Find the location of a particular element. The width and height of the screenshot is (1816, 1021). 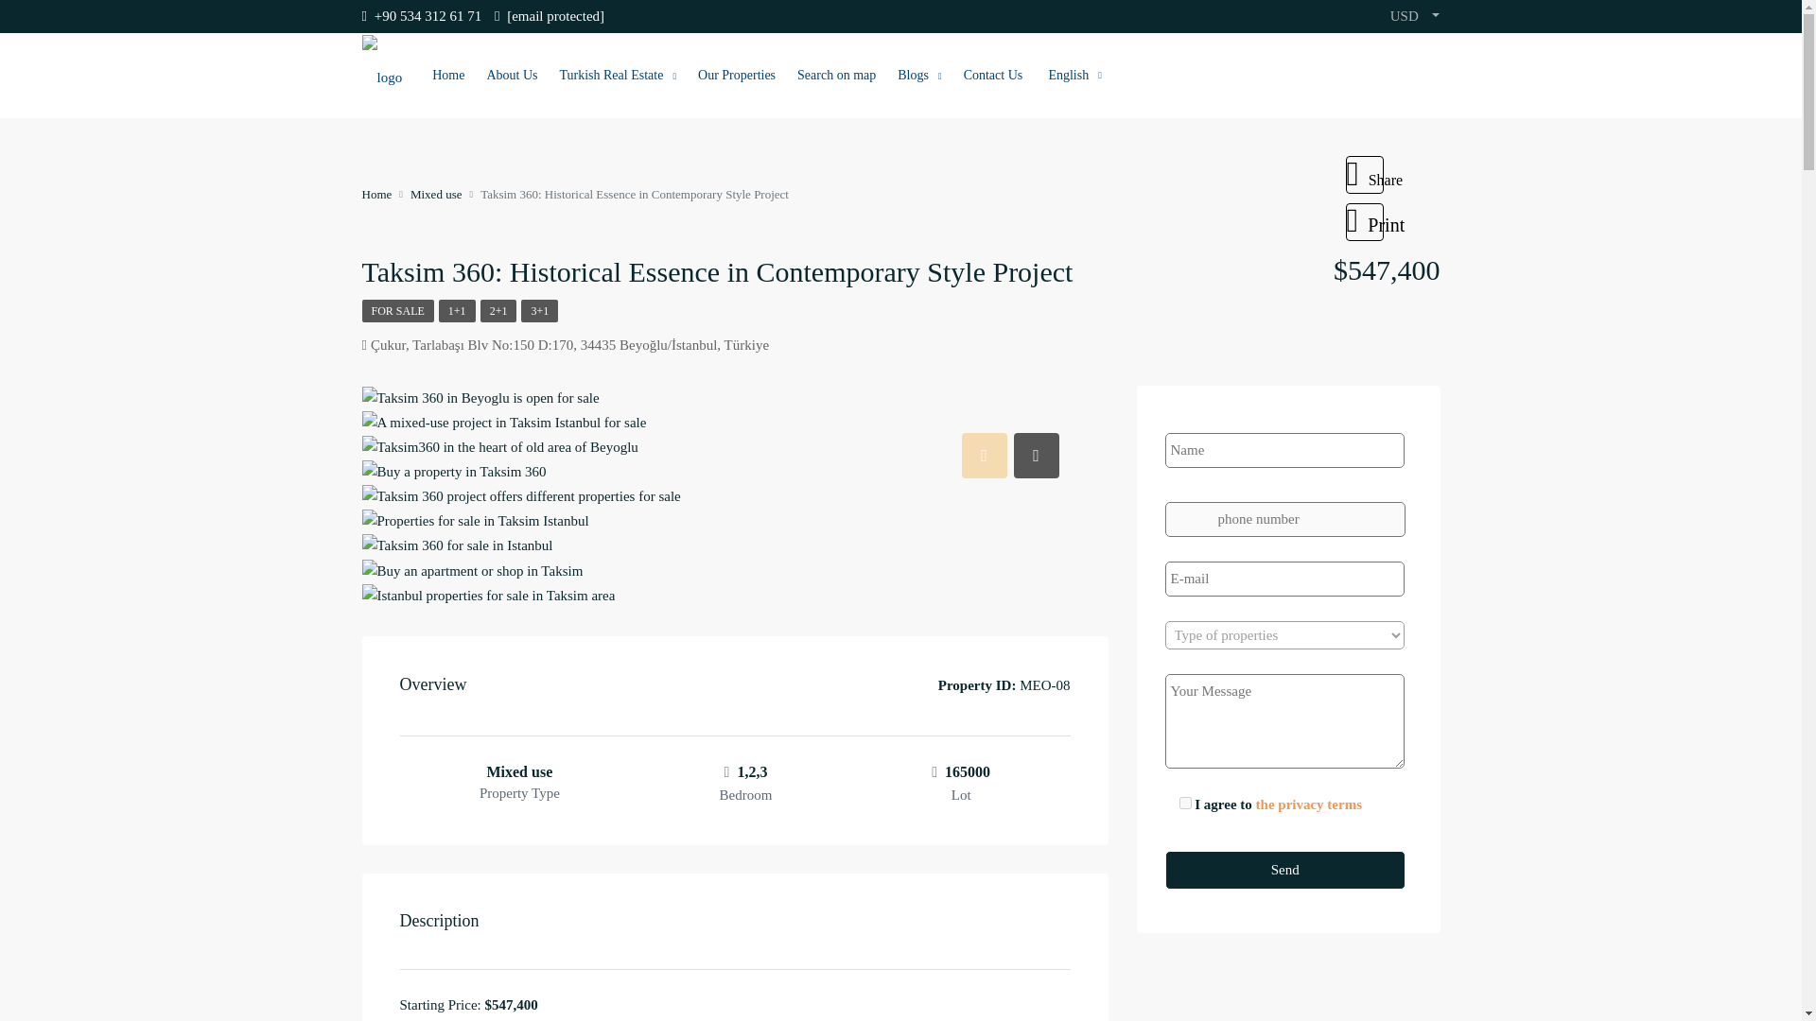

taksim360-interior-view is located at coordinates (520, 496).